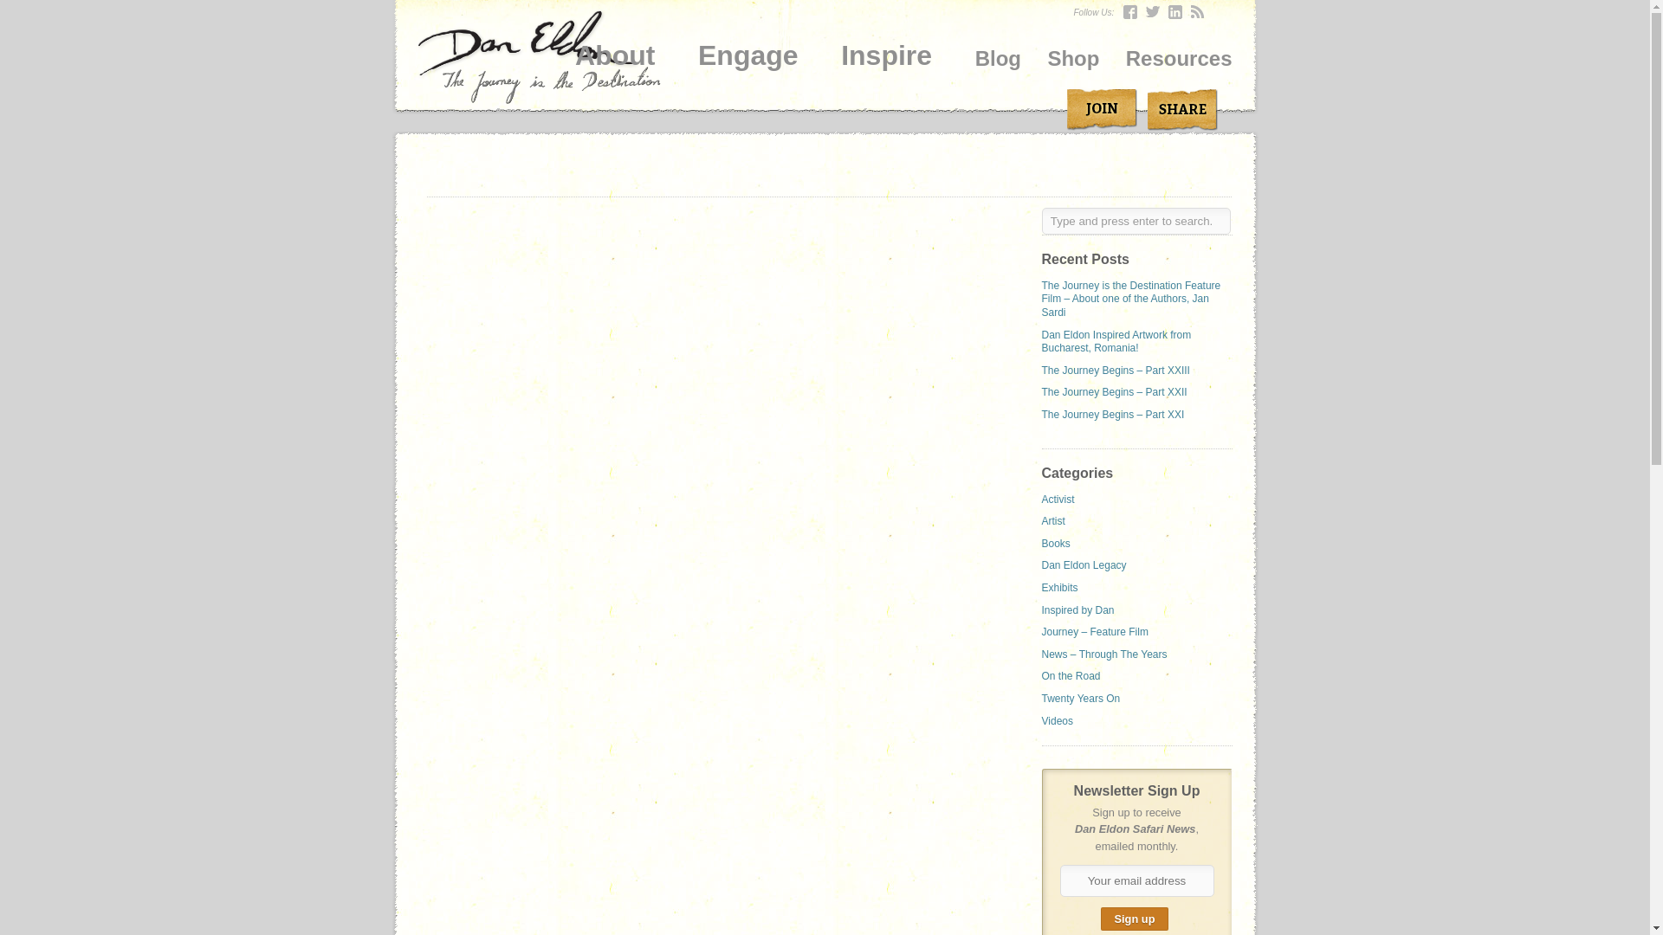  What do you see at coordinates (1178, 56) in the screenshot?
I see `Resources` at bounding box center [1178, 56].